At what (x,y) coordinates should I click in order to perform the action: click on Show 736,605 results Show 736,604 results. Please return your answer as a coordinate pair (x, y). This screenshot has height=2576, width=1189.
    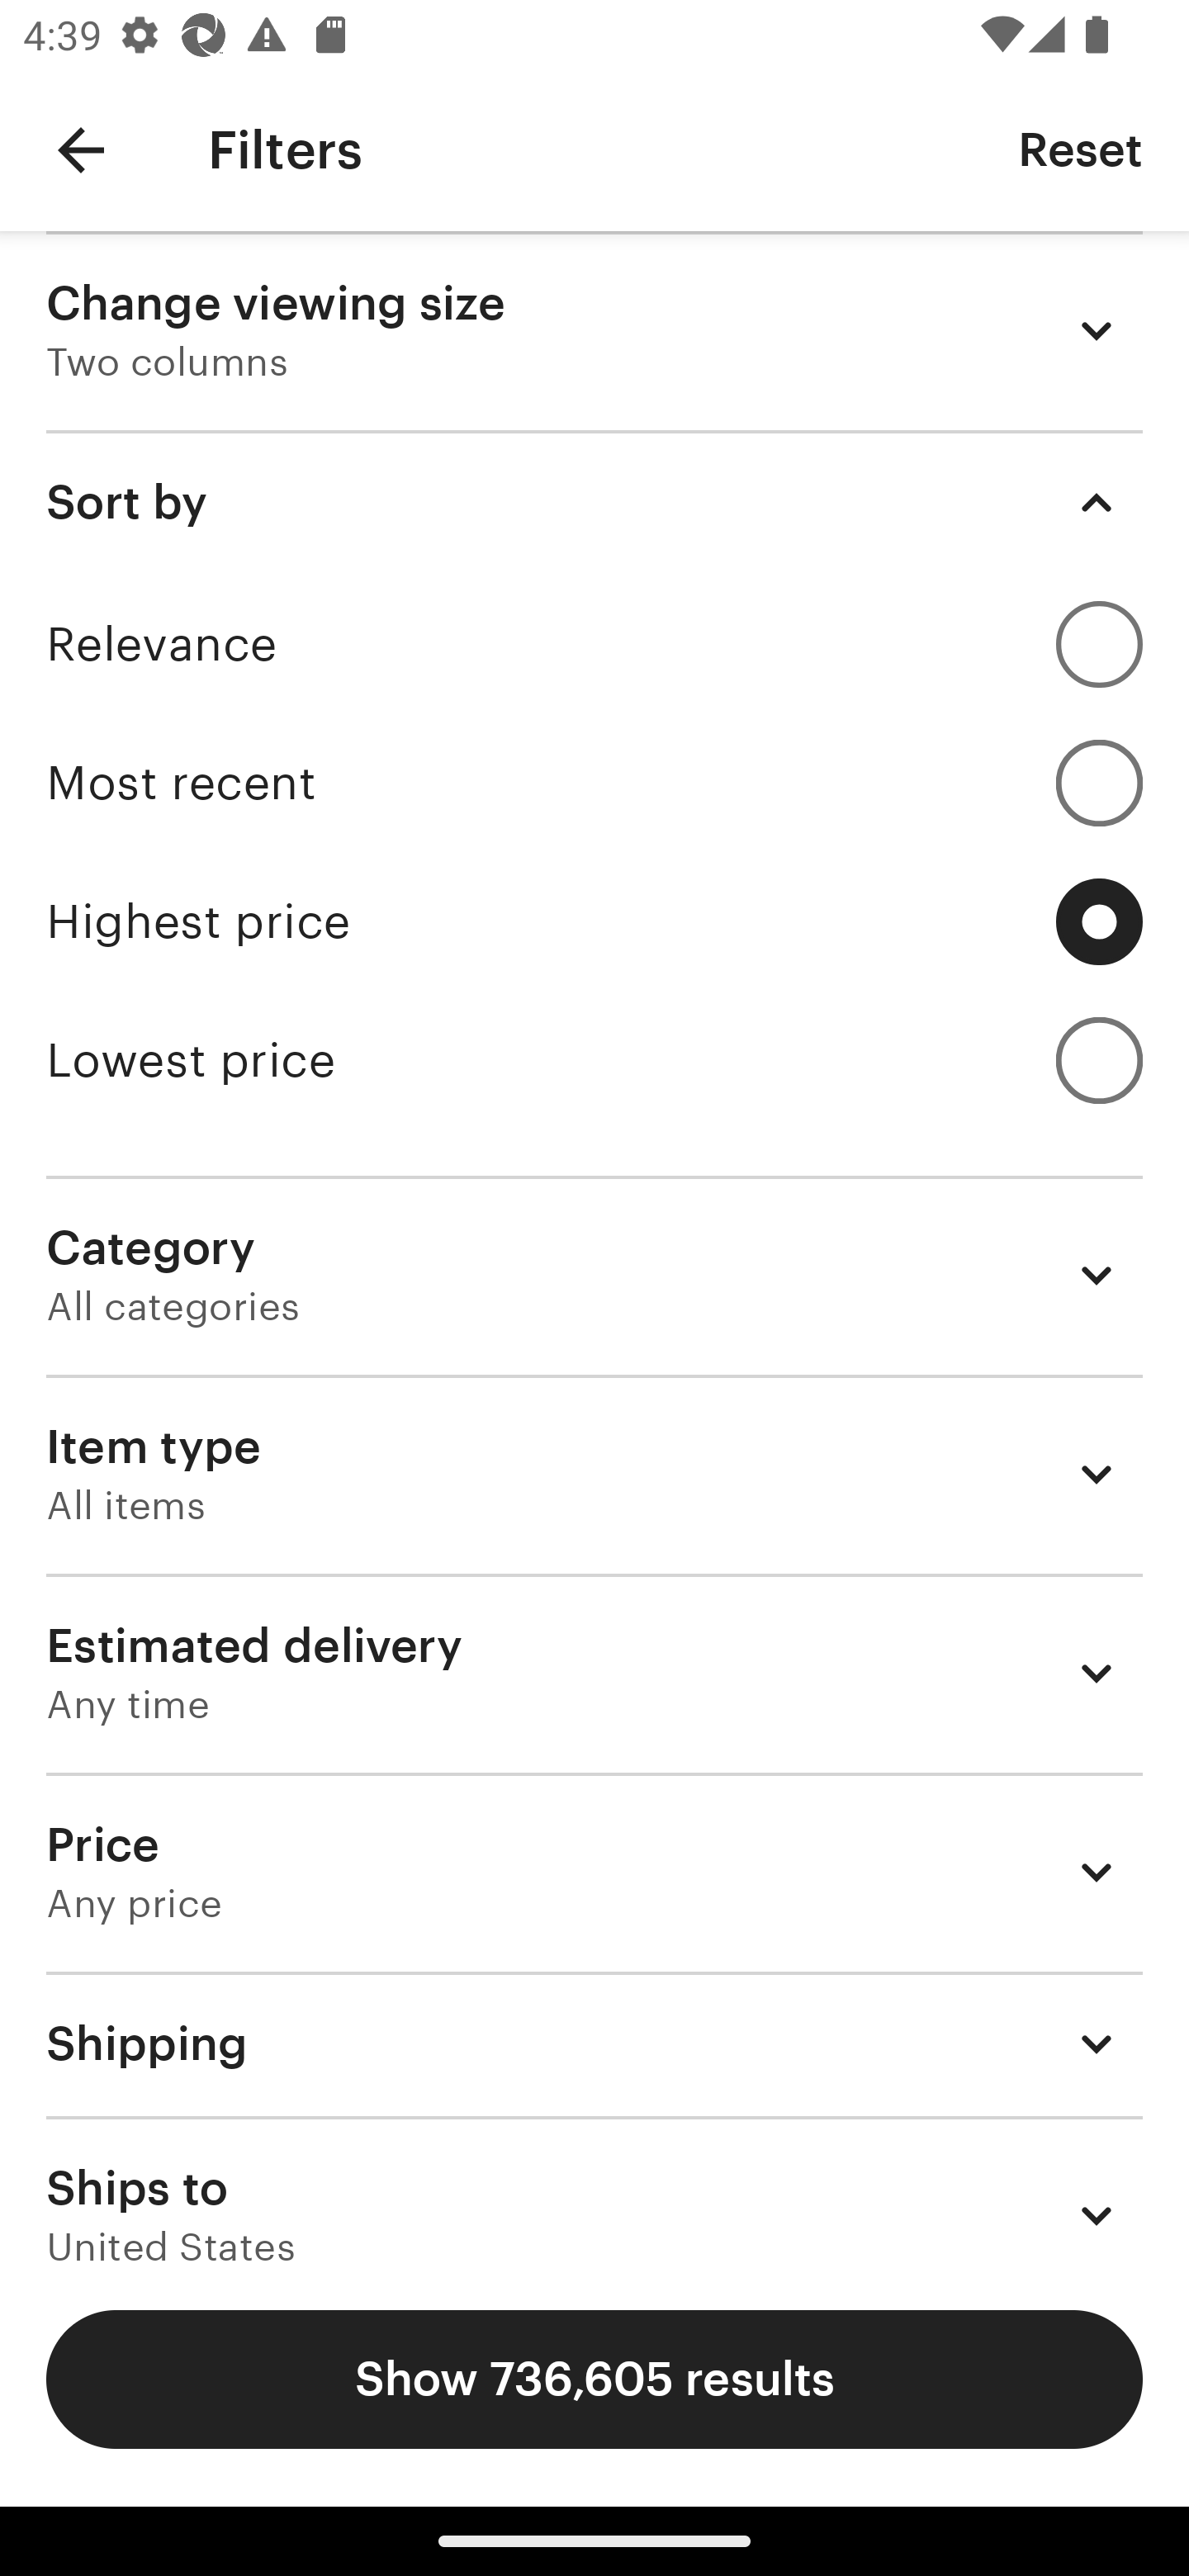
    Looking at the image, I should click on (594, 2379).